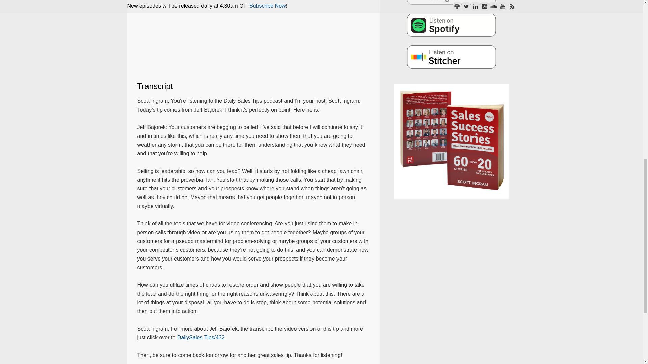 The height and width of the screenshot is (364, 648). Describe the element at coordinates (452, 2) in the screenshot. I see `Daily Sales Tips on Google Podcasts` at that location.